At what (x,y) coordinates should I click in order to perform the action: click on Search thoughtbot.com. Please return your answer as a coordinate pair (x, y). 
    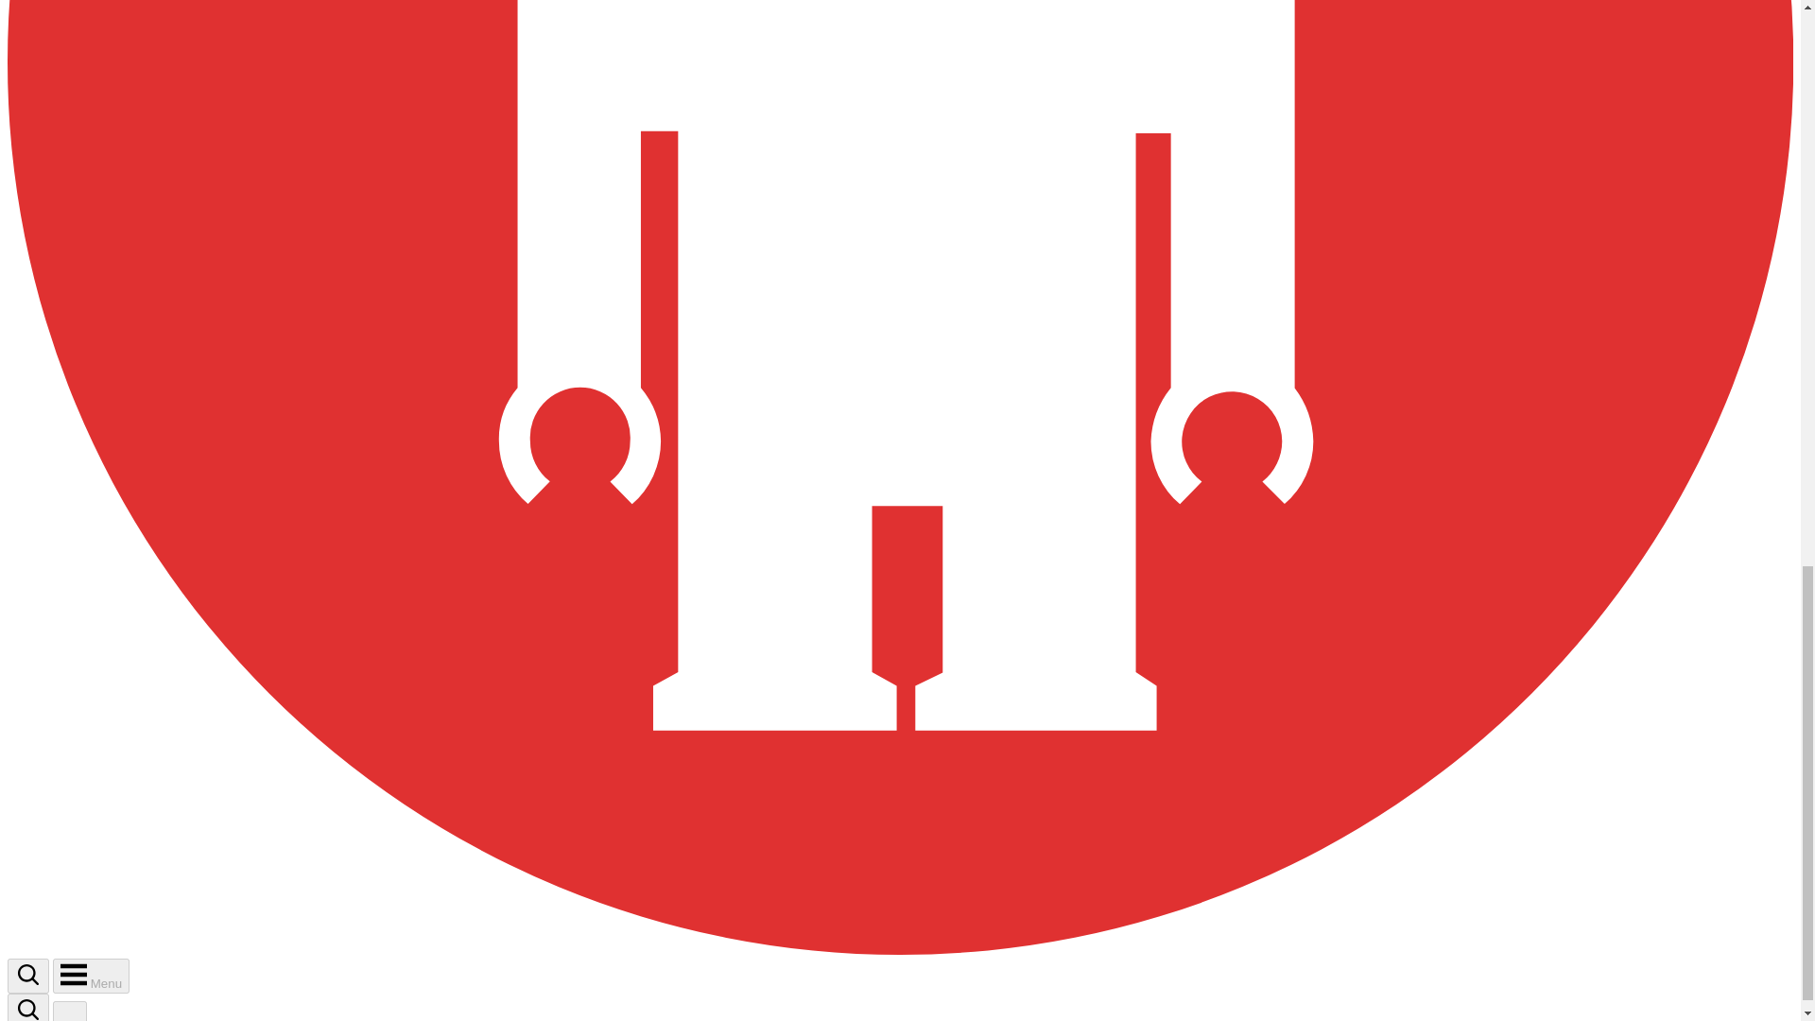
    Looking at the image, I should click on (28, 975).